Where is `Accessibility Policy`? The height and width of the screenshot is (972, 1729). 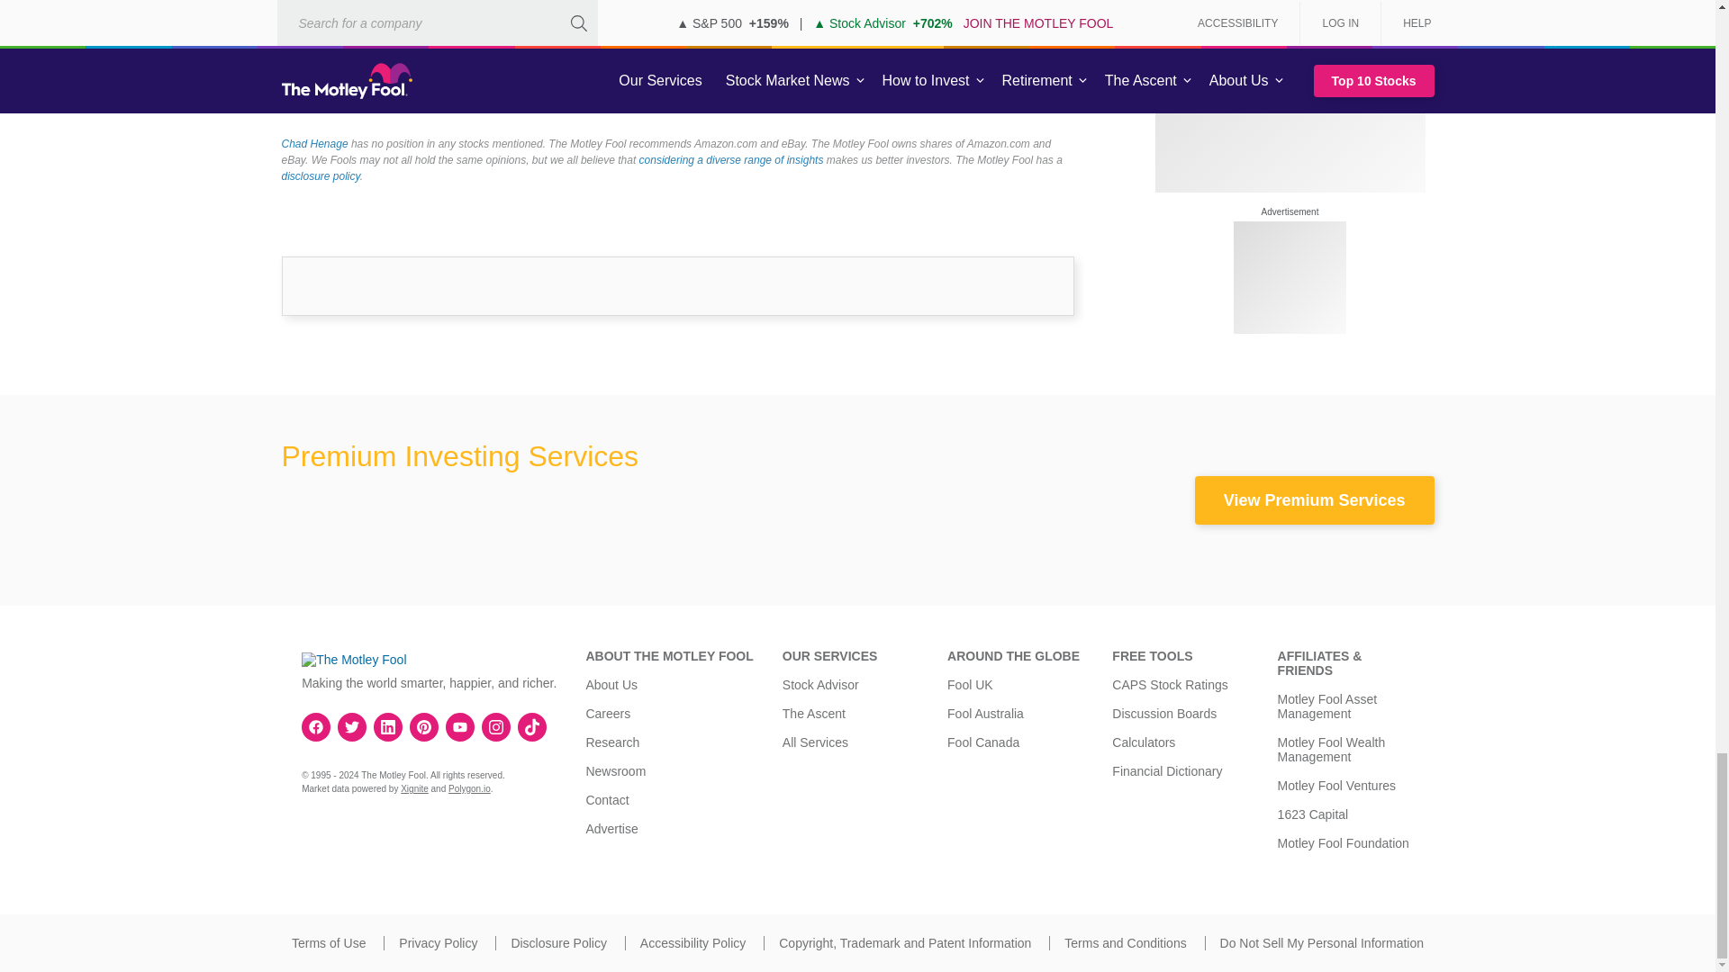
Accessibility Policy is located at coordinates (692, 943).